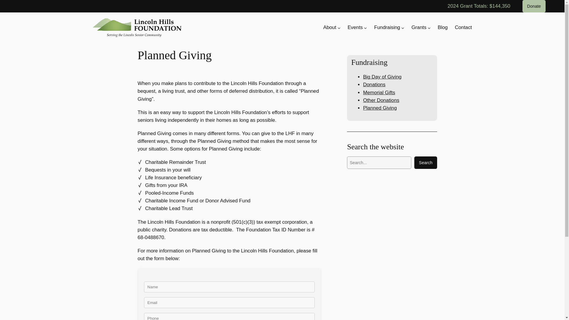 The image size is (569, 320). What do you see at coordinates (330, 27) in the screenshot?
I see `About` at bounding box center [330, 27].